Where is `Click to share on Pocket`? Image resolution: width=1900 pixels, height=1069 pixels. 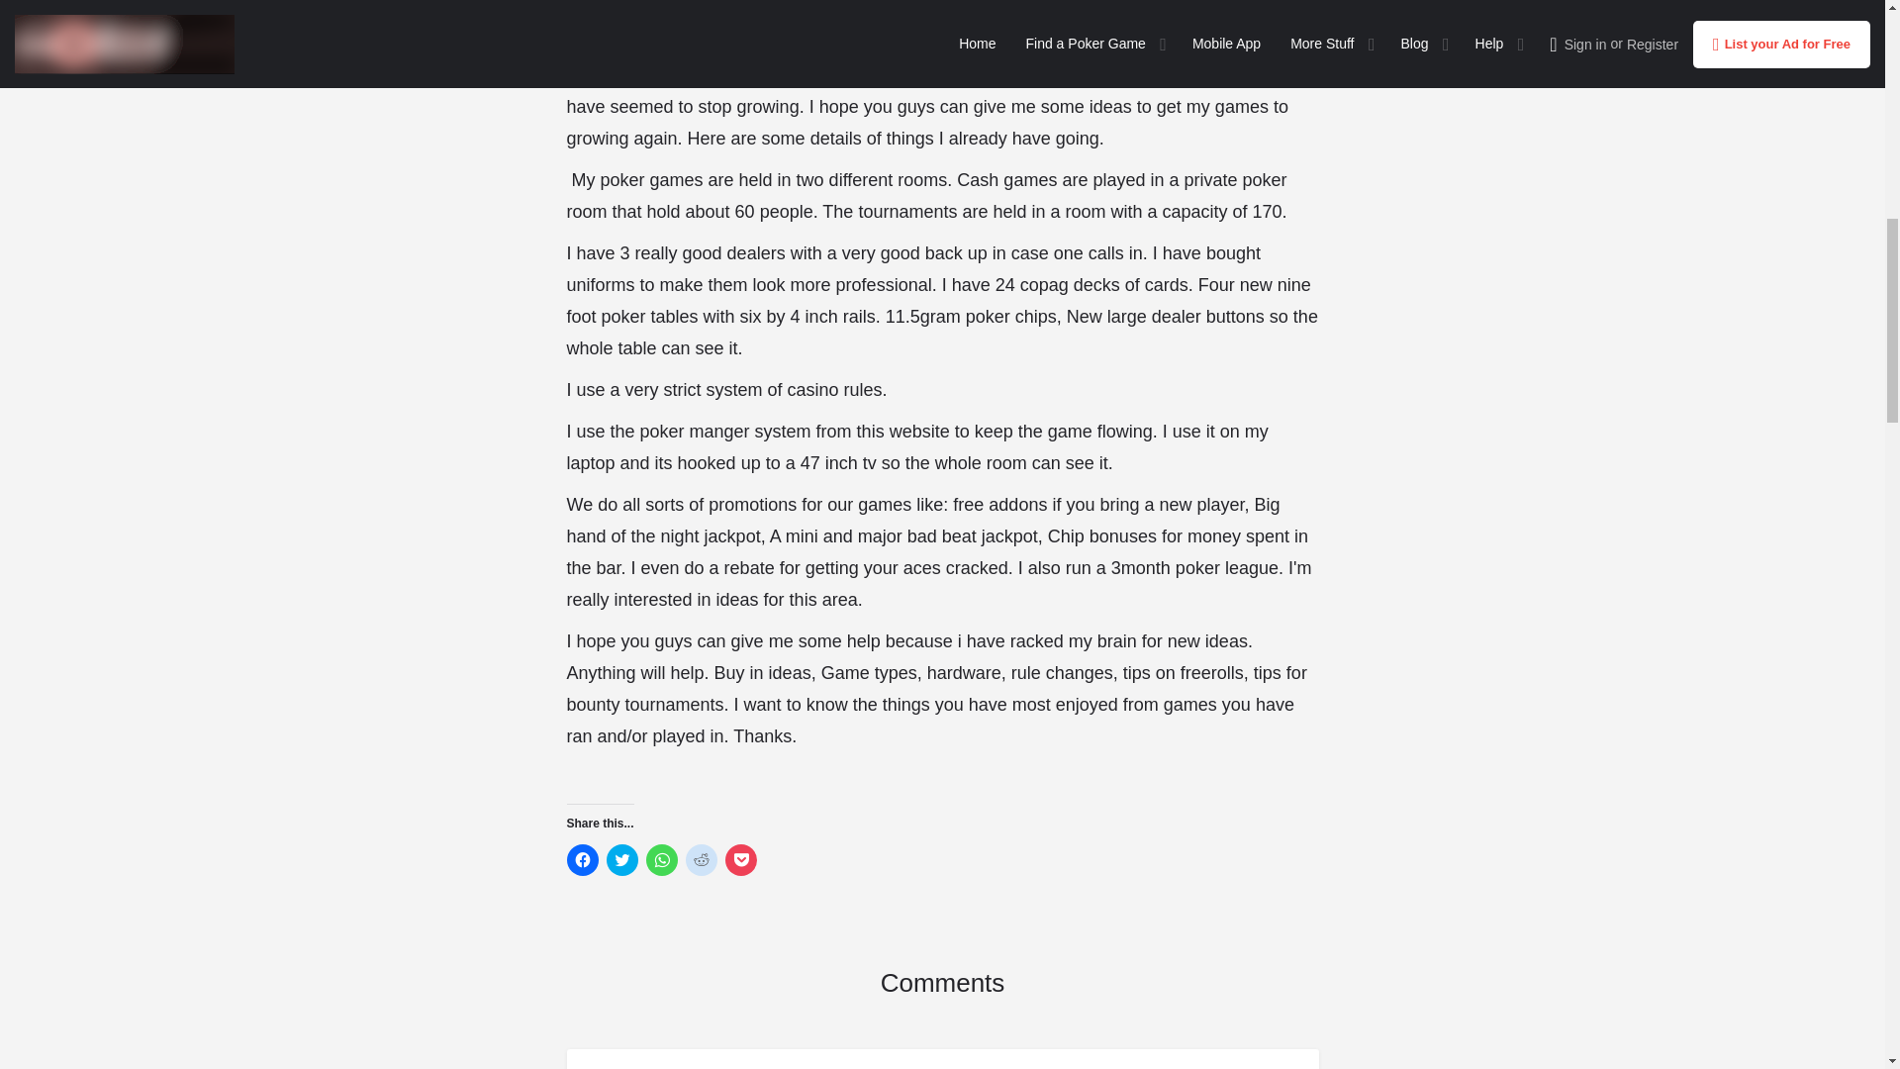 Click to share on Pocket is located at coordinates (740, 859).